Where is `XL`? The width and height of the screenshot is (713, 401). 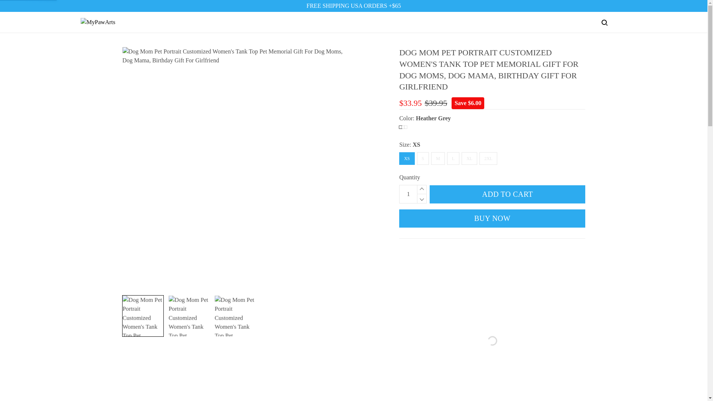 XL is located at coordinates (469, 158).